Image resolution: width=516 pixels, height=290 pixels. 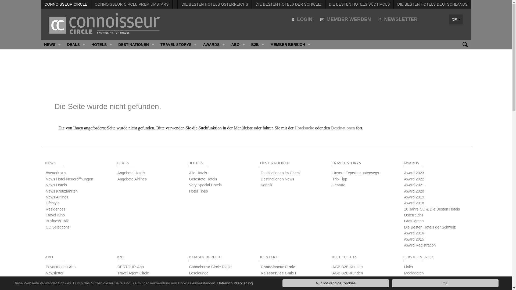 I want to click on CCVIP, so click(x=257, y=73).